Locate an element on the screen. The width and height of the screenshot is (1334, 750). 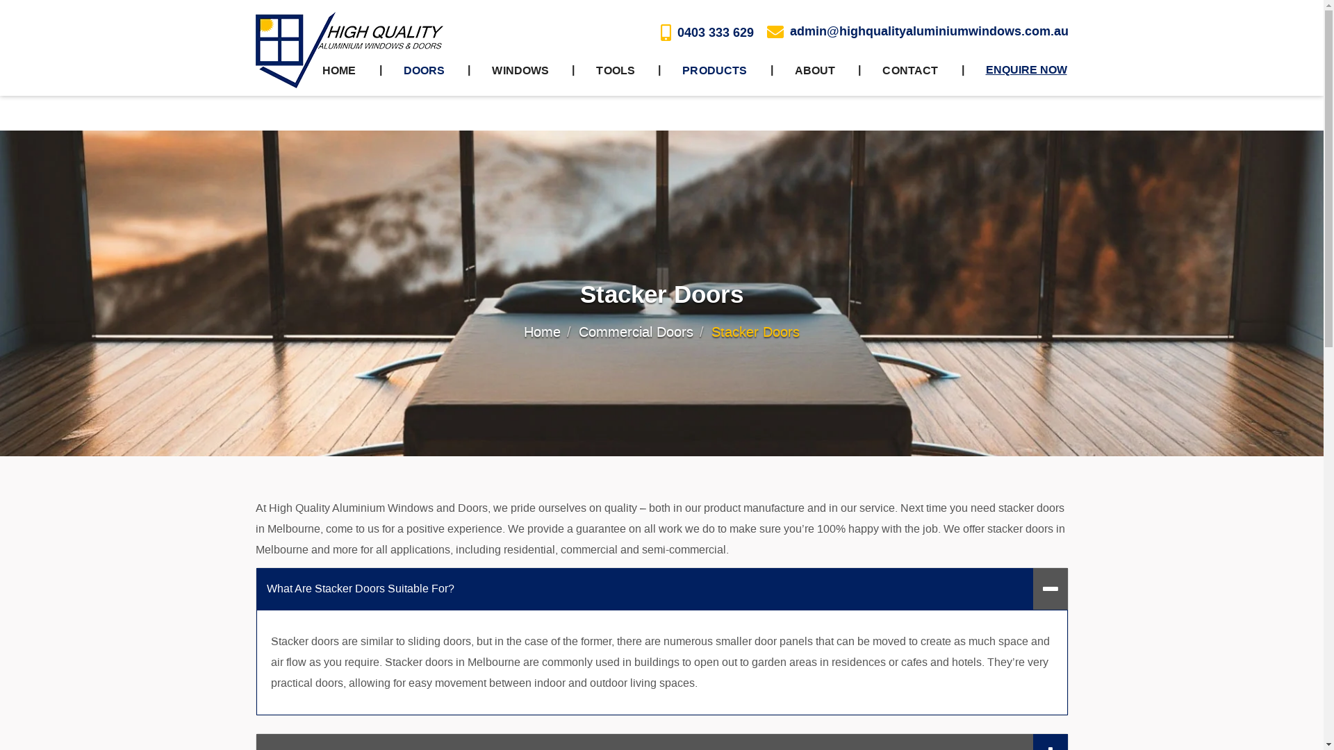
CONTACT is located at coordinates (910, 71).